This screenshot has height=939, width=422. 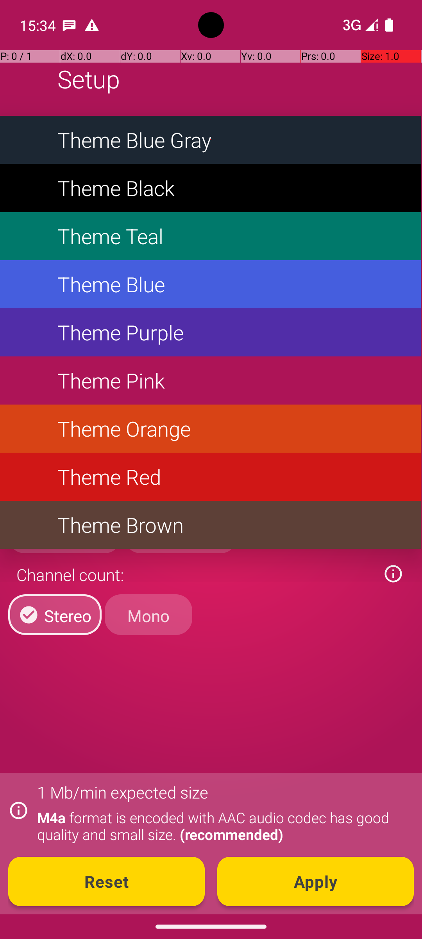 I want to click on Theme Blue, so click(x=210, y=284).